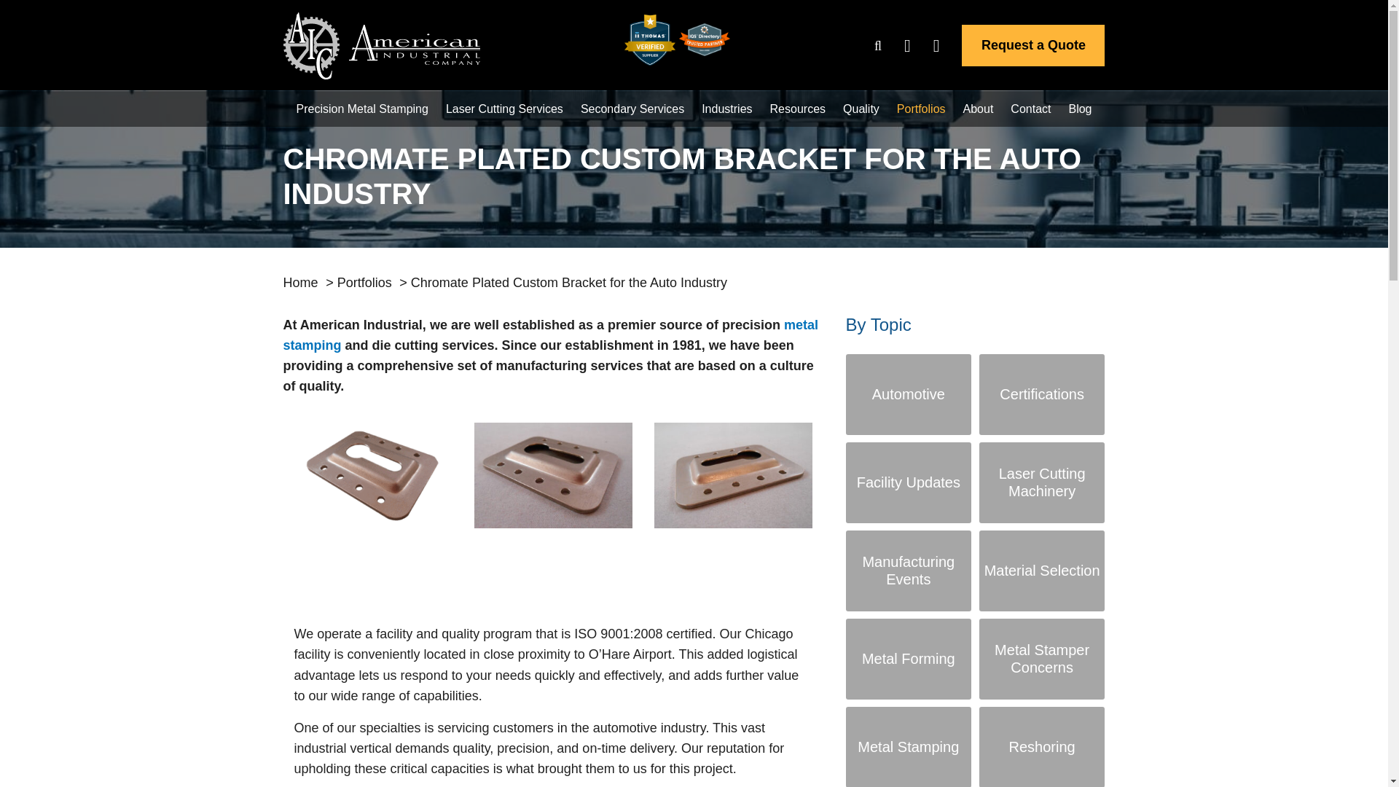 The width and height of the screenshot is (1399, 787). What do you see at coordinates (704, 38) in the screenshot?
I see `IQS Directory Trusted Partner` at bounding box center [704, 38].